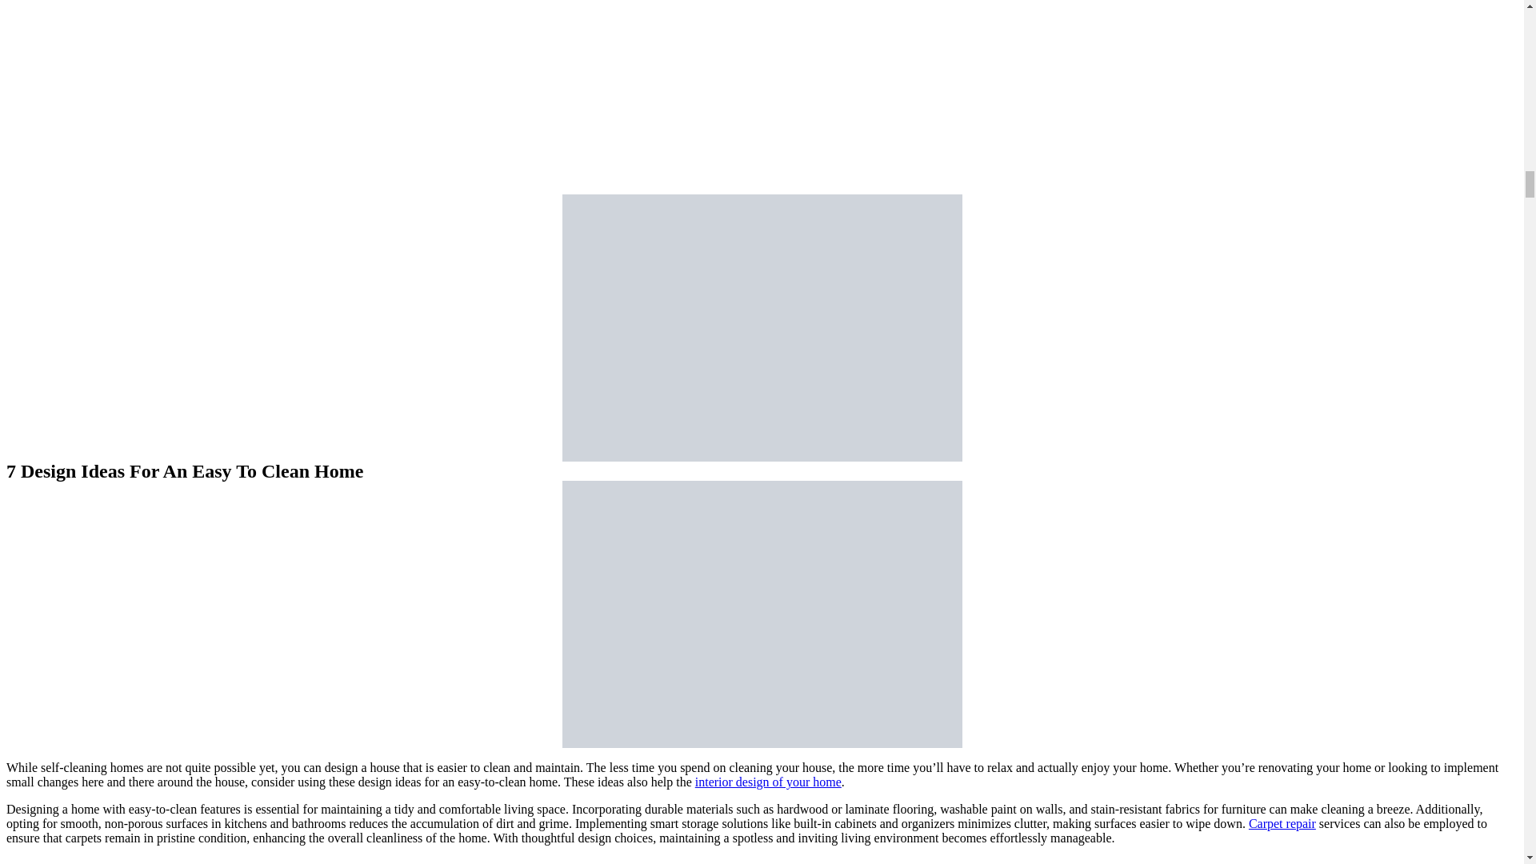  Describe the element at coordinates (768, 782) in the screenshot. I see `interior design of your home` at that location.